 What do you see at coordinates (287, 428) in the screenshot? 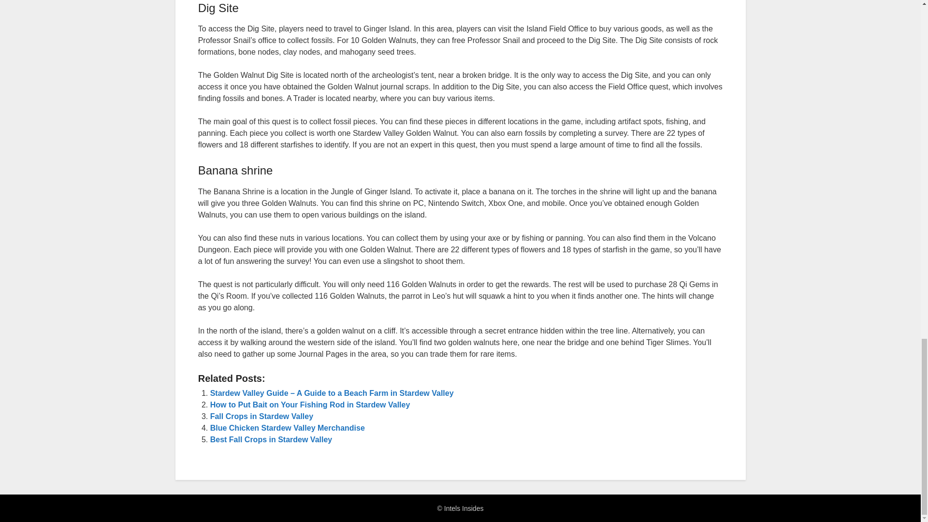
I see `Blue Chicken Stardew Valley Merchandise` at bounding box center [287, 428].